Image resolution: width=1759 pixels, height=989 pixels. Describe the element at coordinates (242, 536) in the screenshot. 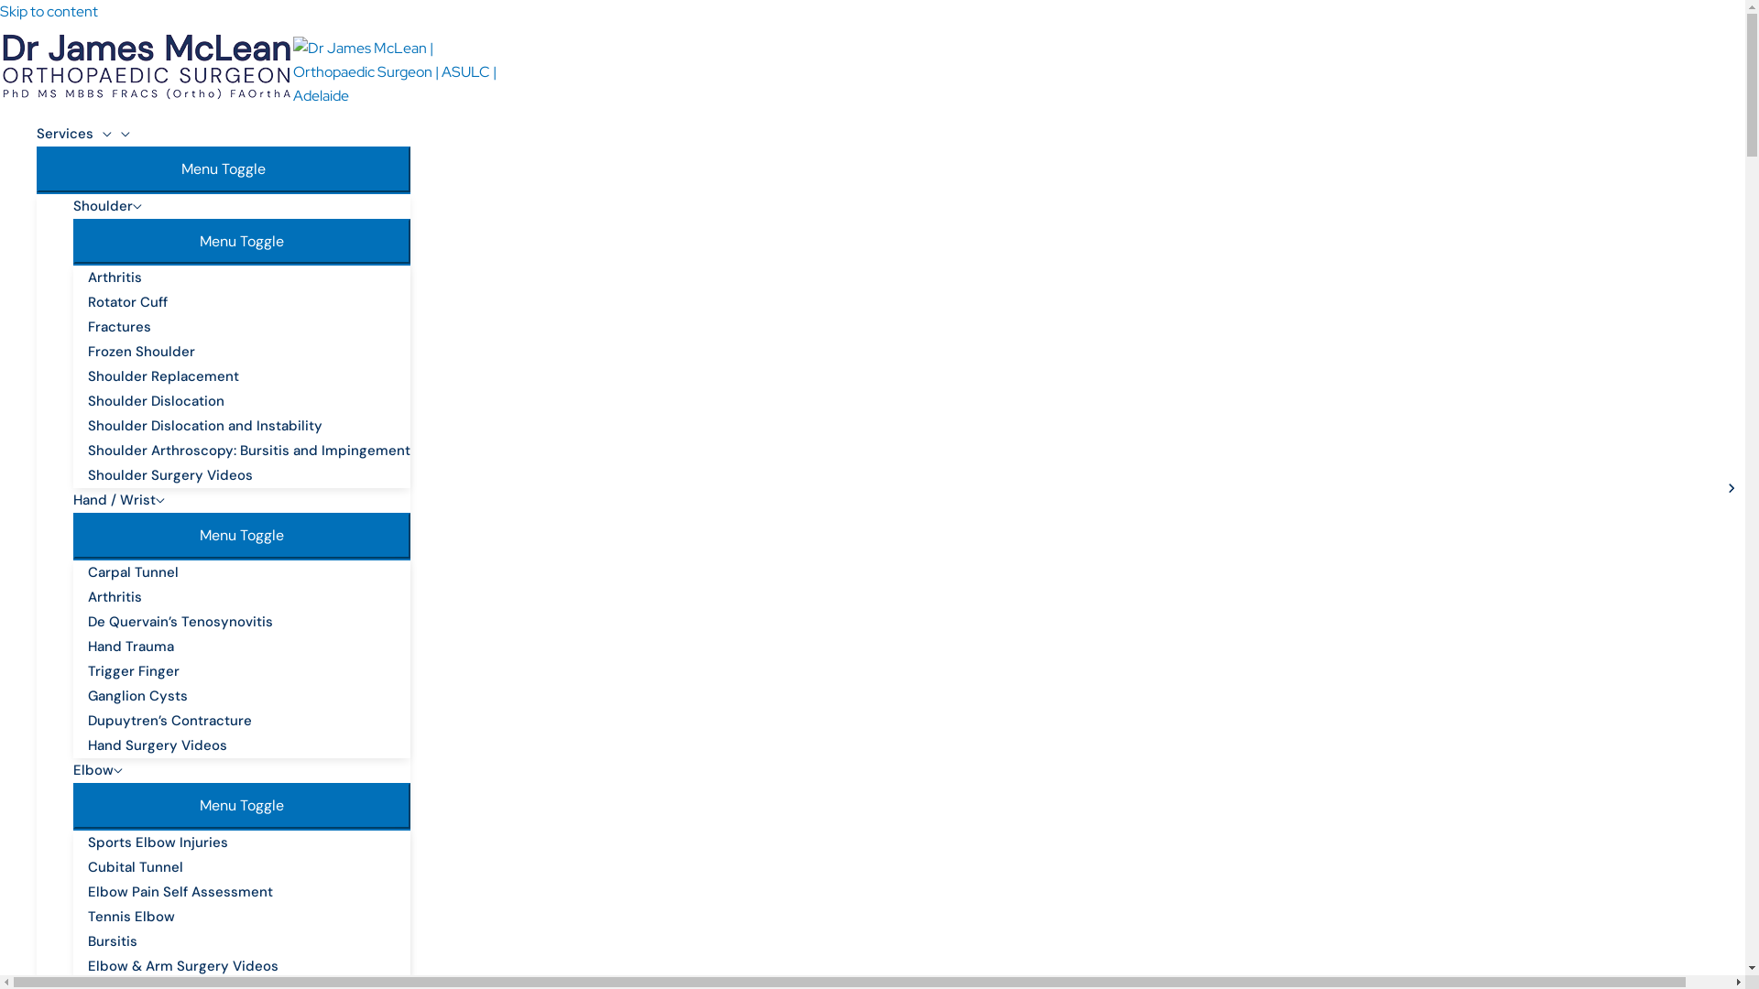

I see `Menu Toggle` at that location.